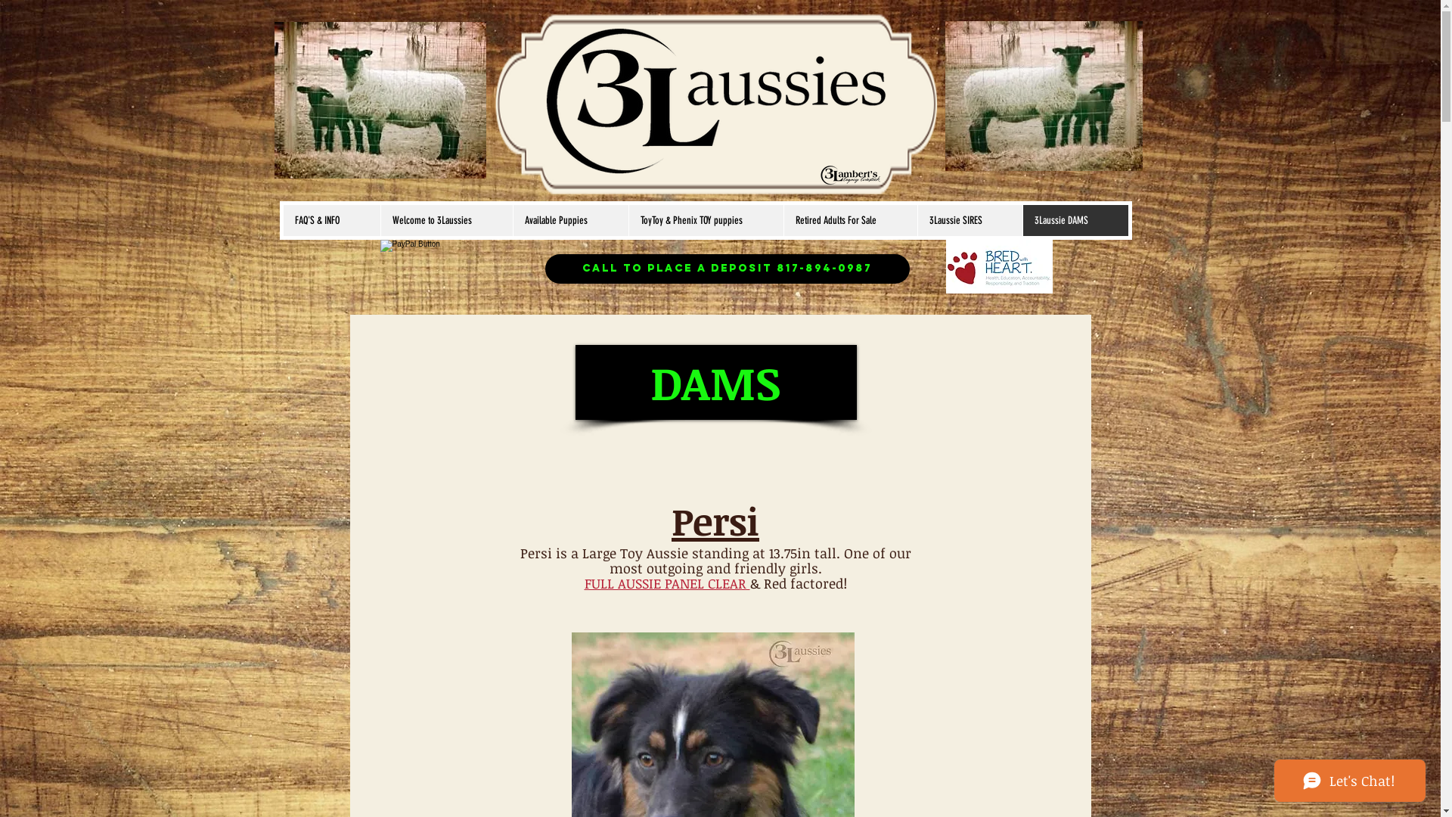  Describe the element at coordinates (380, 100) in the screenshot. I see `images-4.jpeg` at that location.